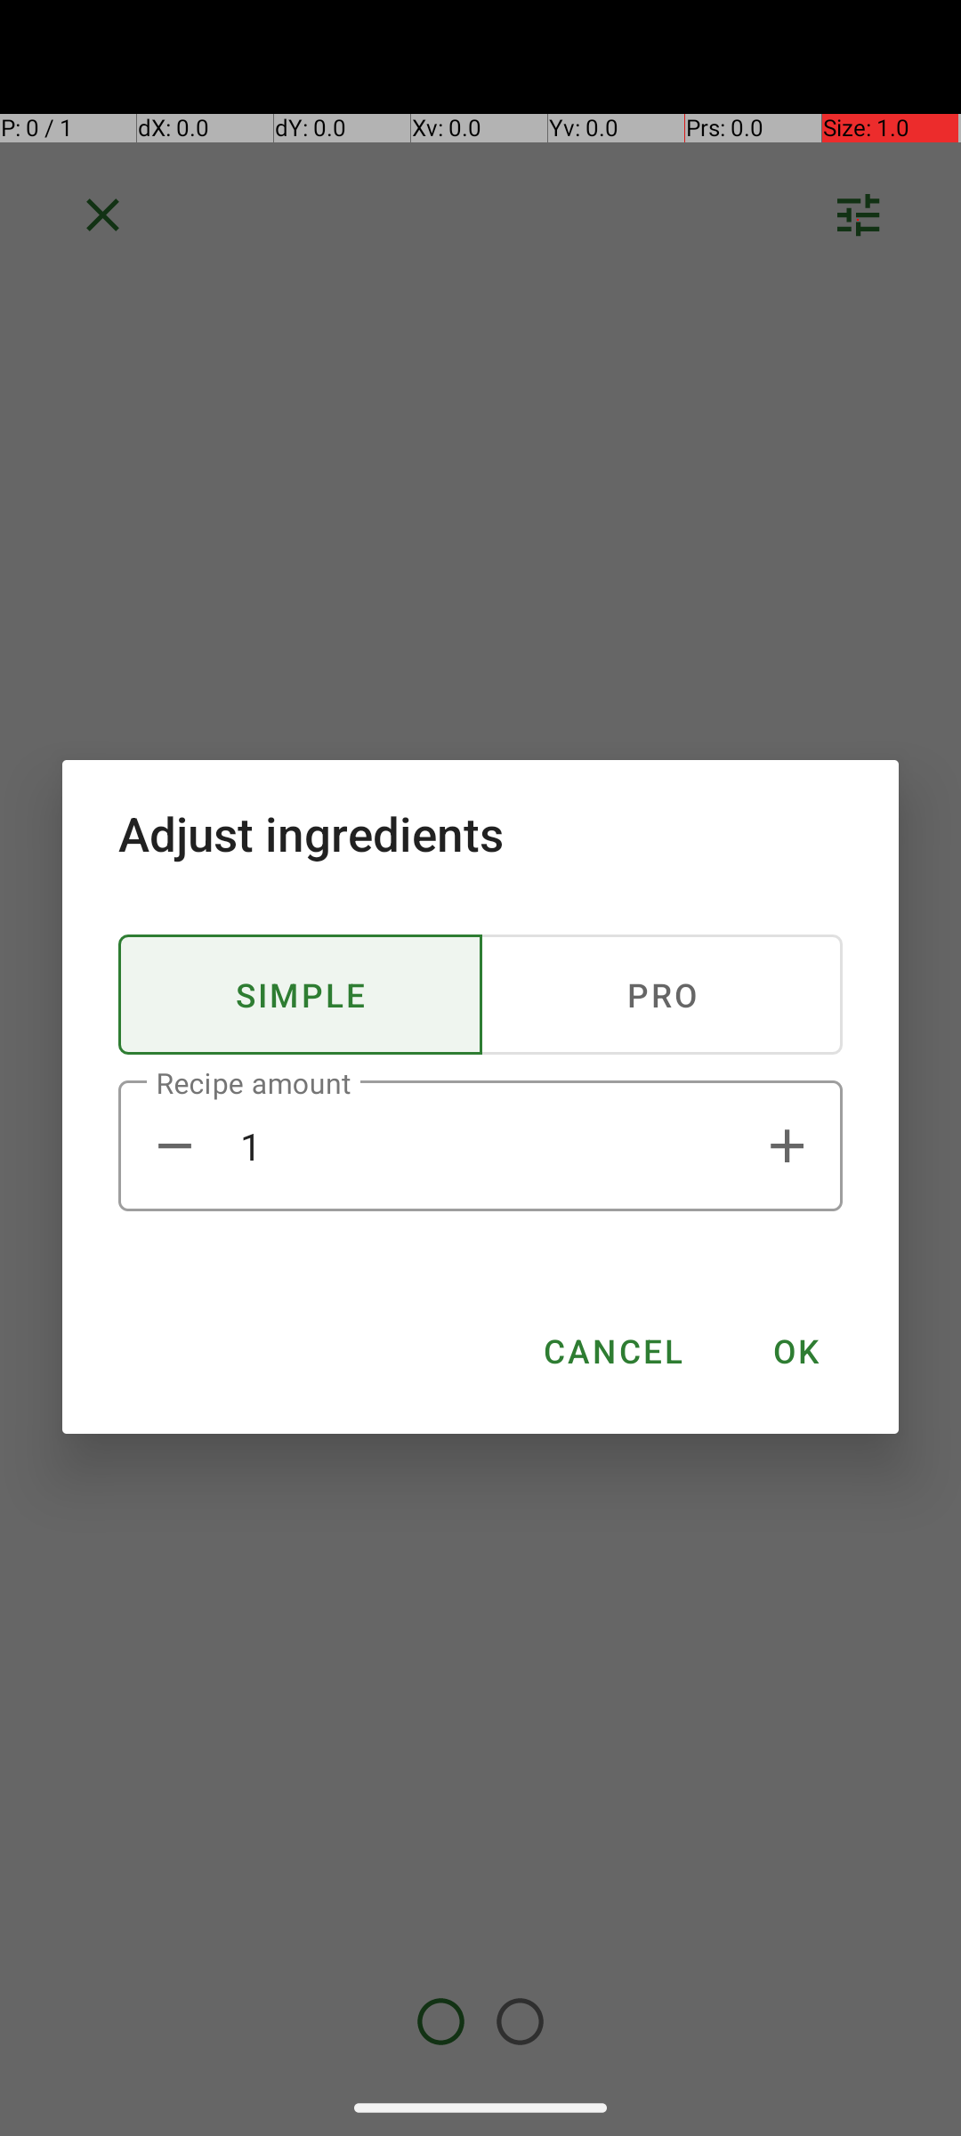 The width and height of the screenshot is (961, 2136). What do you see at coordinates (301, 995) in the screenshot?
I see `SIMPLE` at bounding box center [301, 995].